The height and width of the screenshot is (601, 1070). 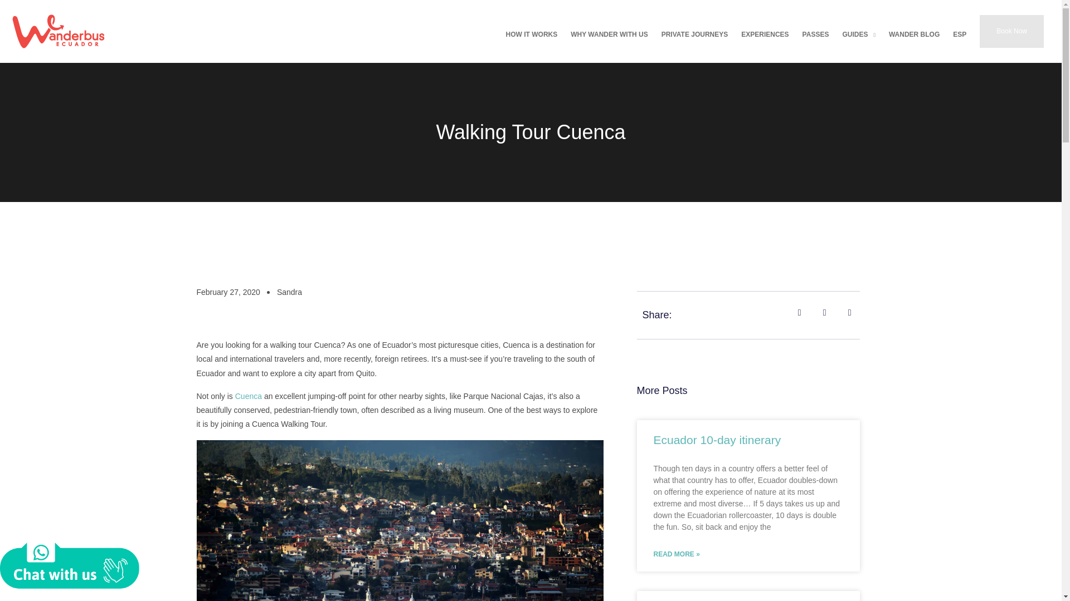 What do you see at coordinates (765, 31) in the screenshot?
I see `EXPERIENCES` at bounding box center [765, 31].